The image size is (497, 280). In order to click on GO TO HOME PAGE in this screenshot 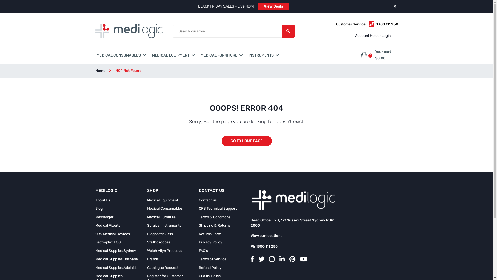, I will do `click(247, 141)`.